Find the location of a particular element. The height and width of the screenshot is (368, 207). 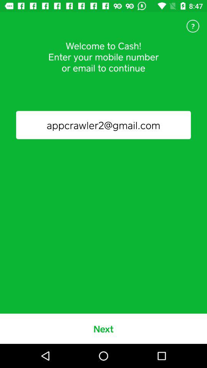

turn on icon at the top right corner is located at coordinates (193, 26).